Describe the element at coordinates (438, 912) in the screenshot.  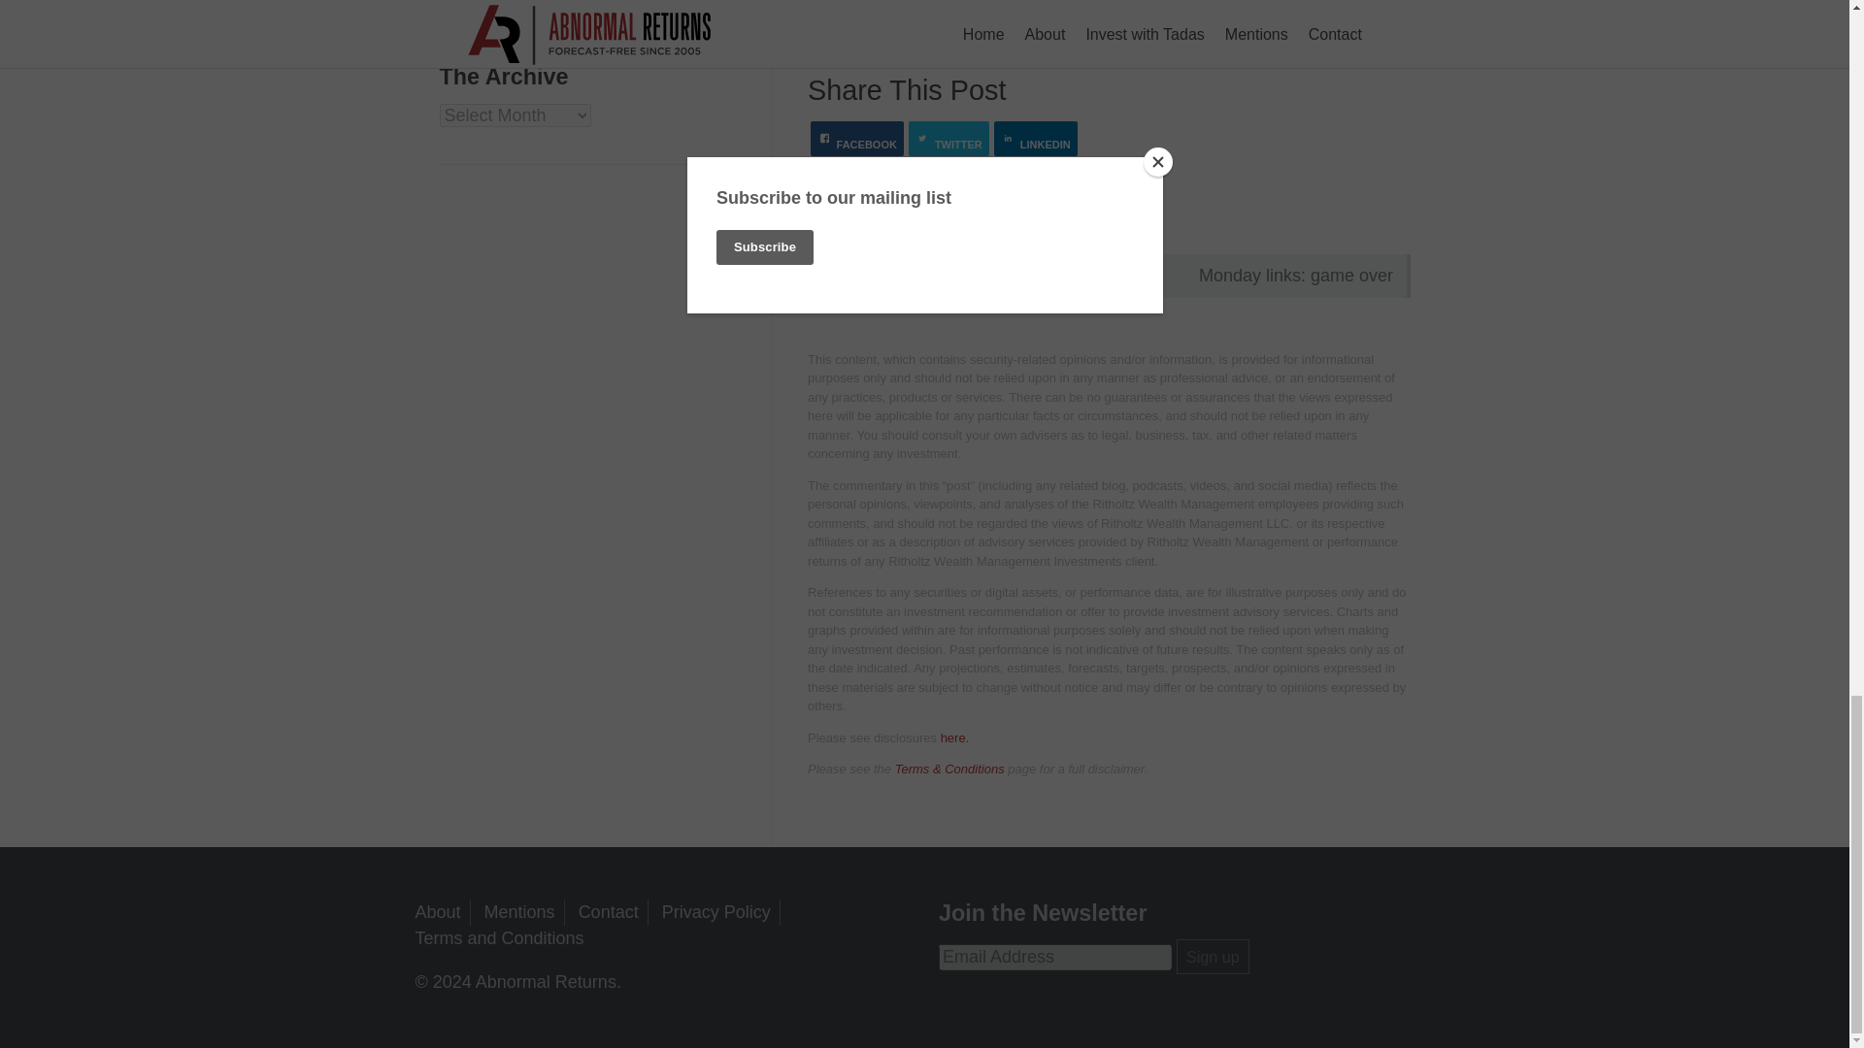
I see `About` at that location.